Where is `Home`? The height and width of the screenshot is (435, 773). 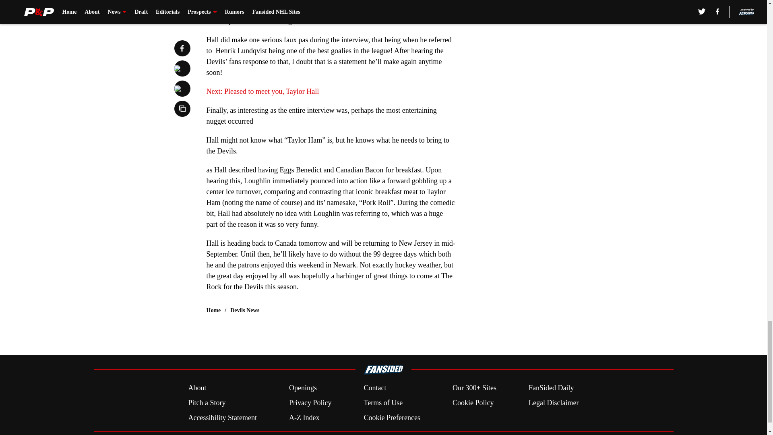 Home is located at coordinates (213, 310).